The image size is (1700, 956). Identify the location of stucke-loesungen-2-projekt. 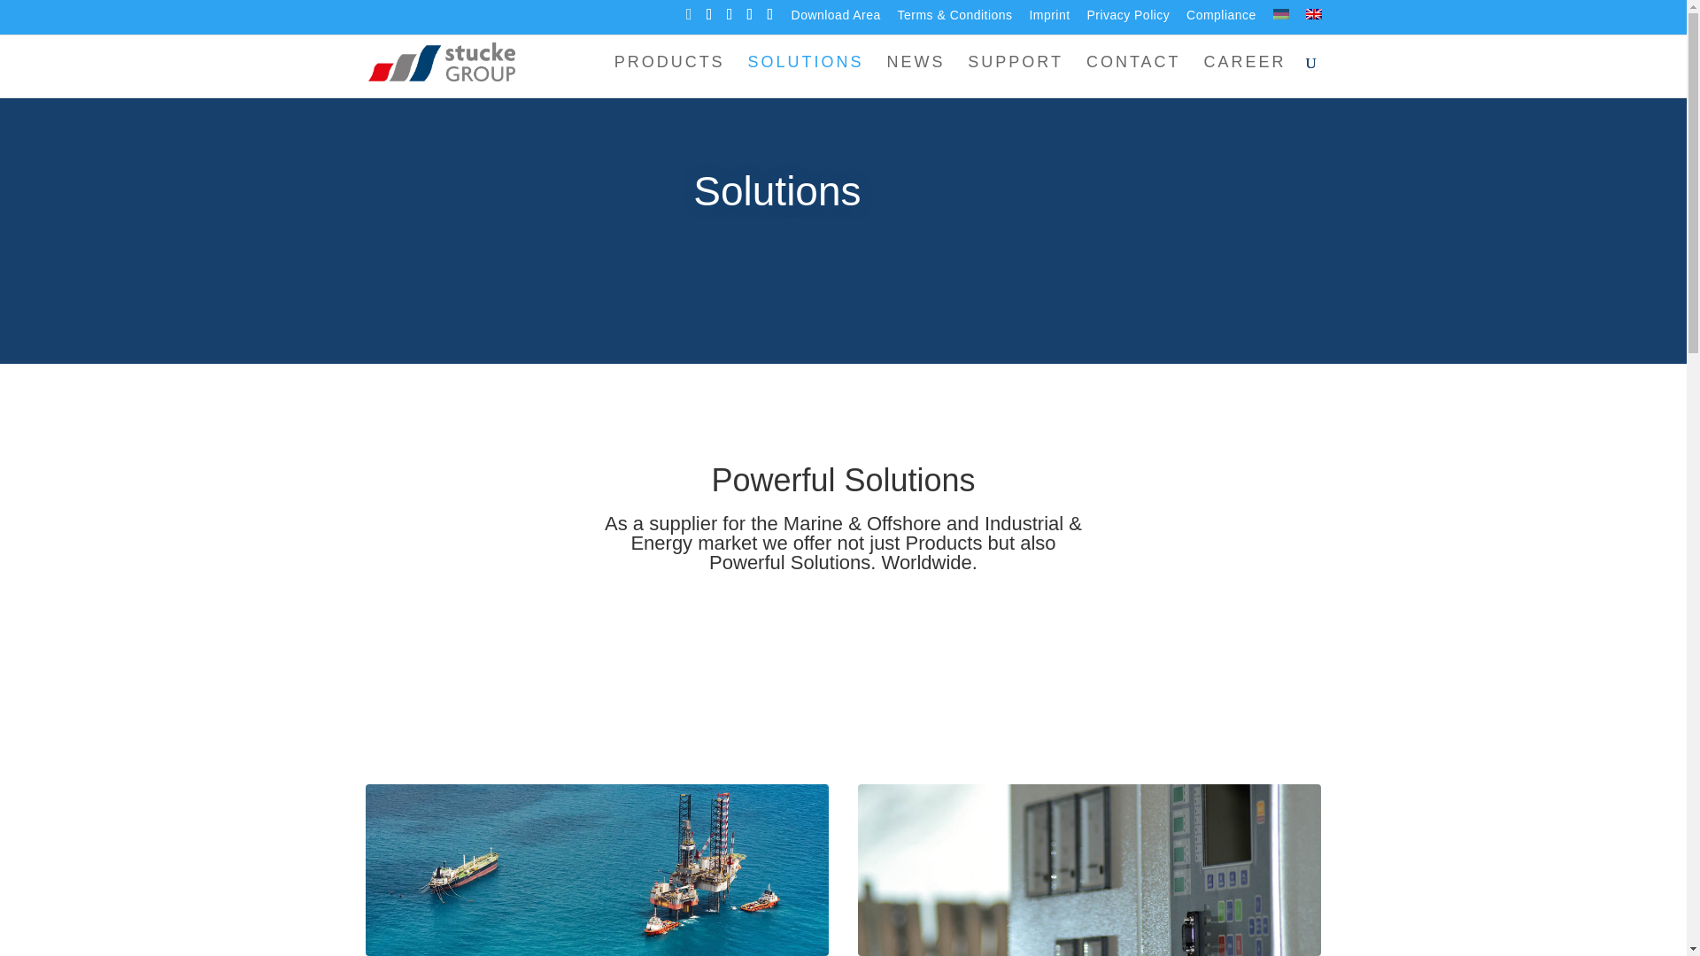
(1090, 869).